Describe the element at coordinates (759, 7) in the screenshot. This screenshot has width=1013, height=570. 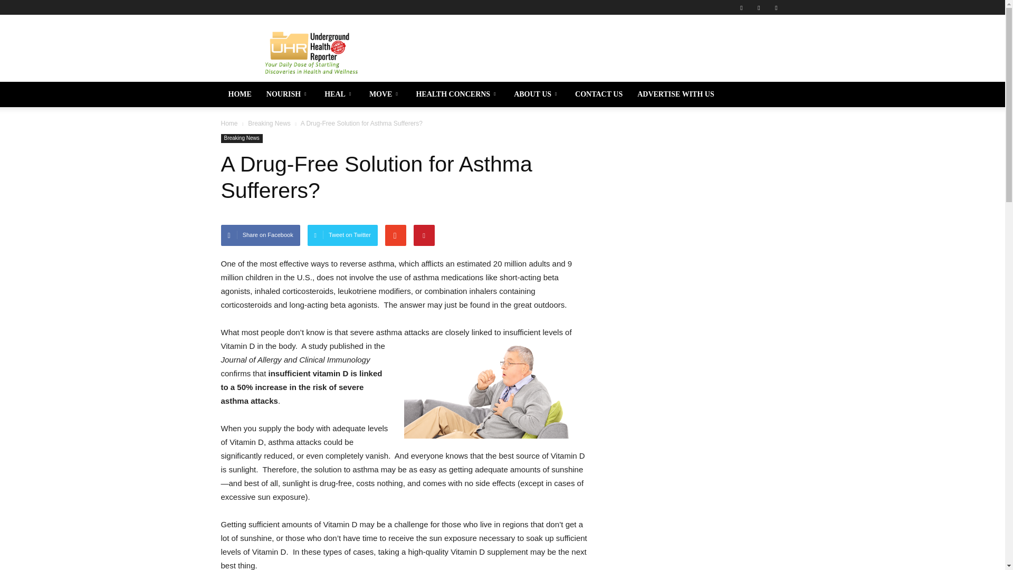
I see `Instagram` at that location.